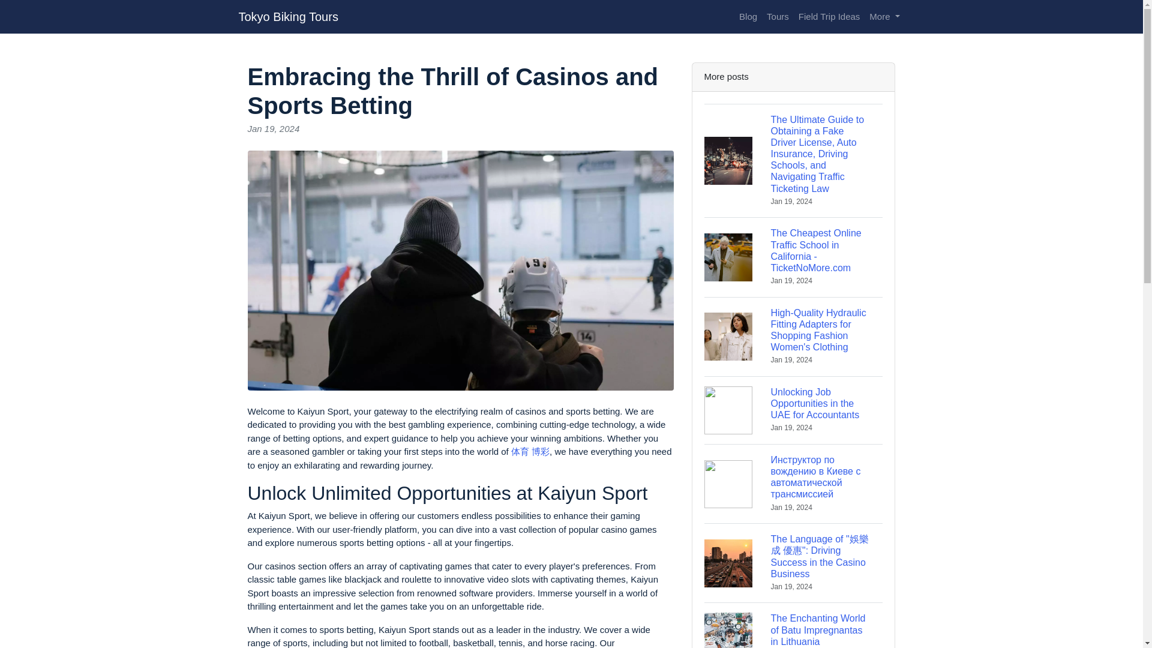  Describe the element at coordinates (829, 17) in the screenshot. I see `Field Trip Ideas` at that location.